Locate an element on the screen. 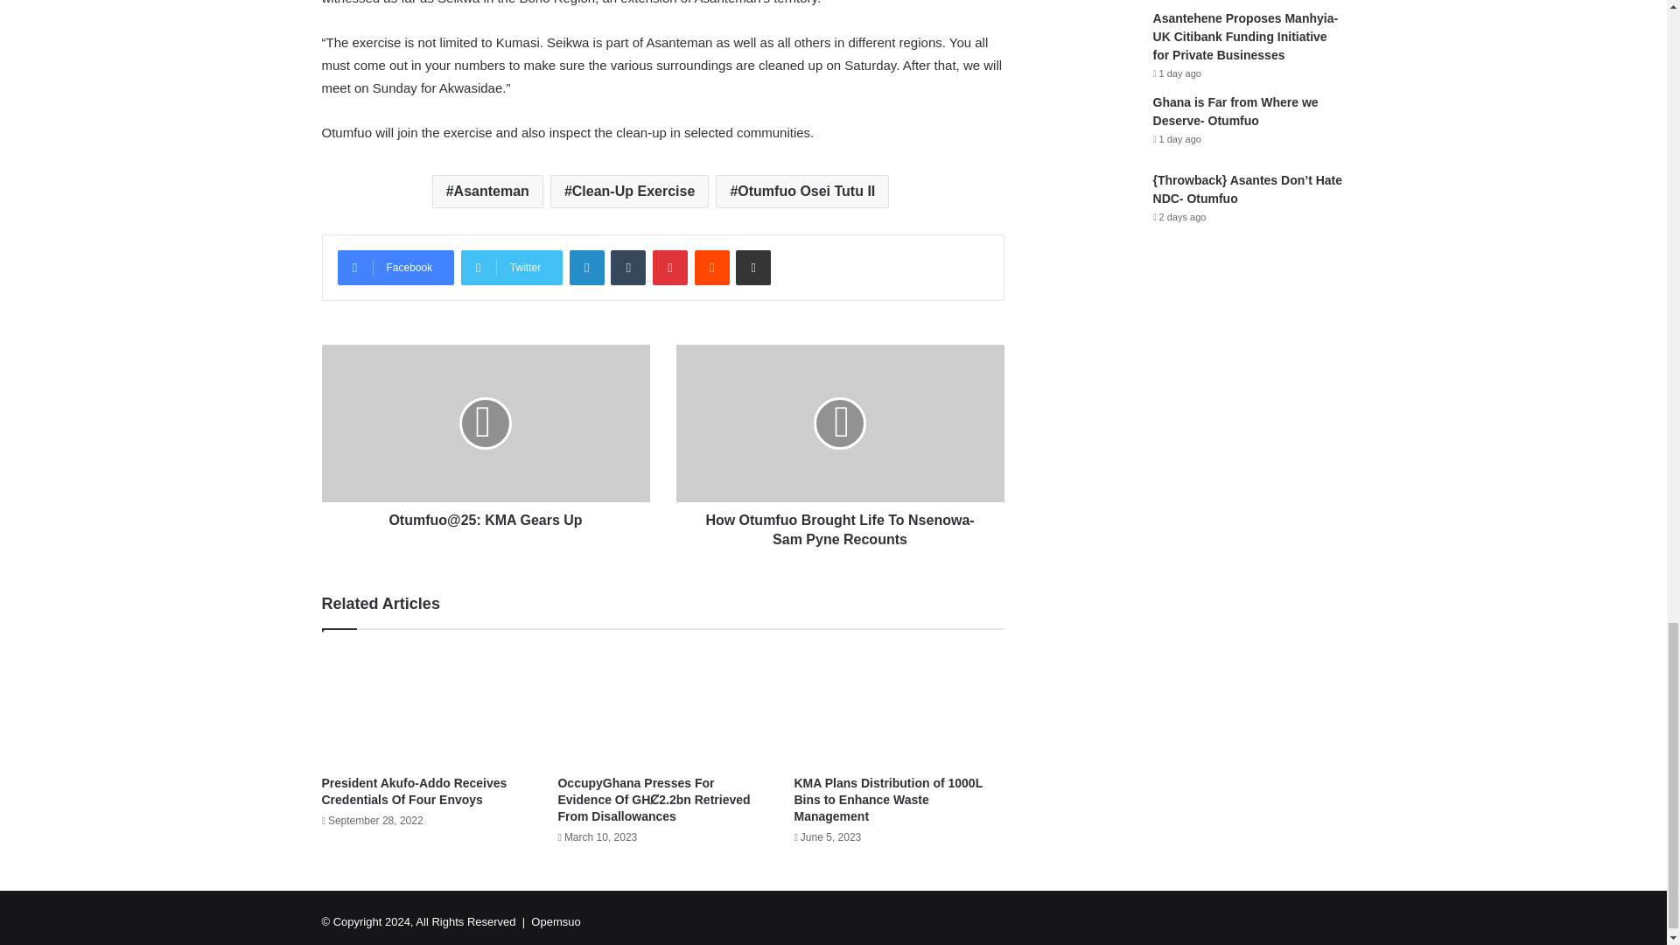  Facebook is located at coordinates (395, 268).